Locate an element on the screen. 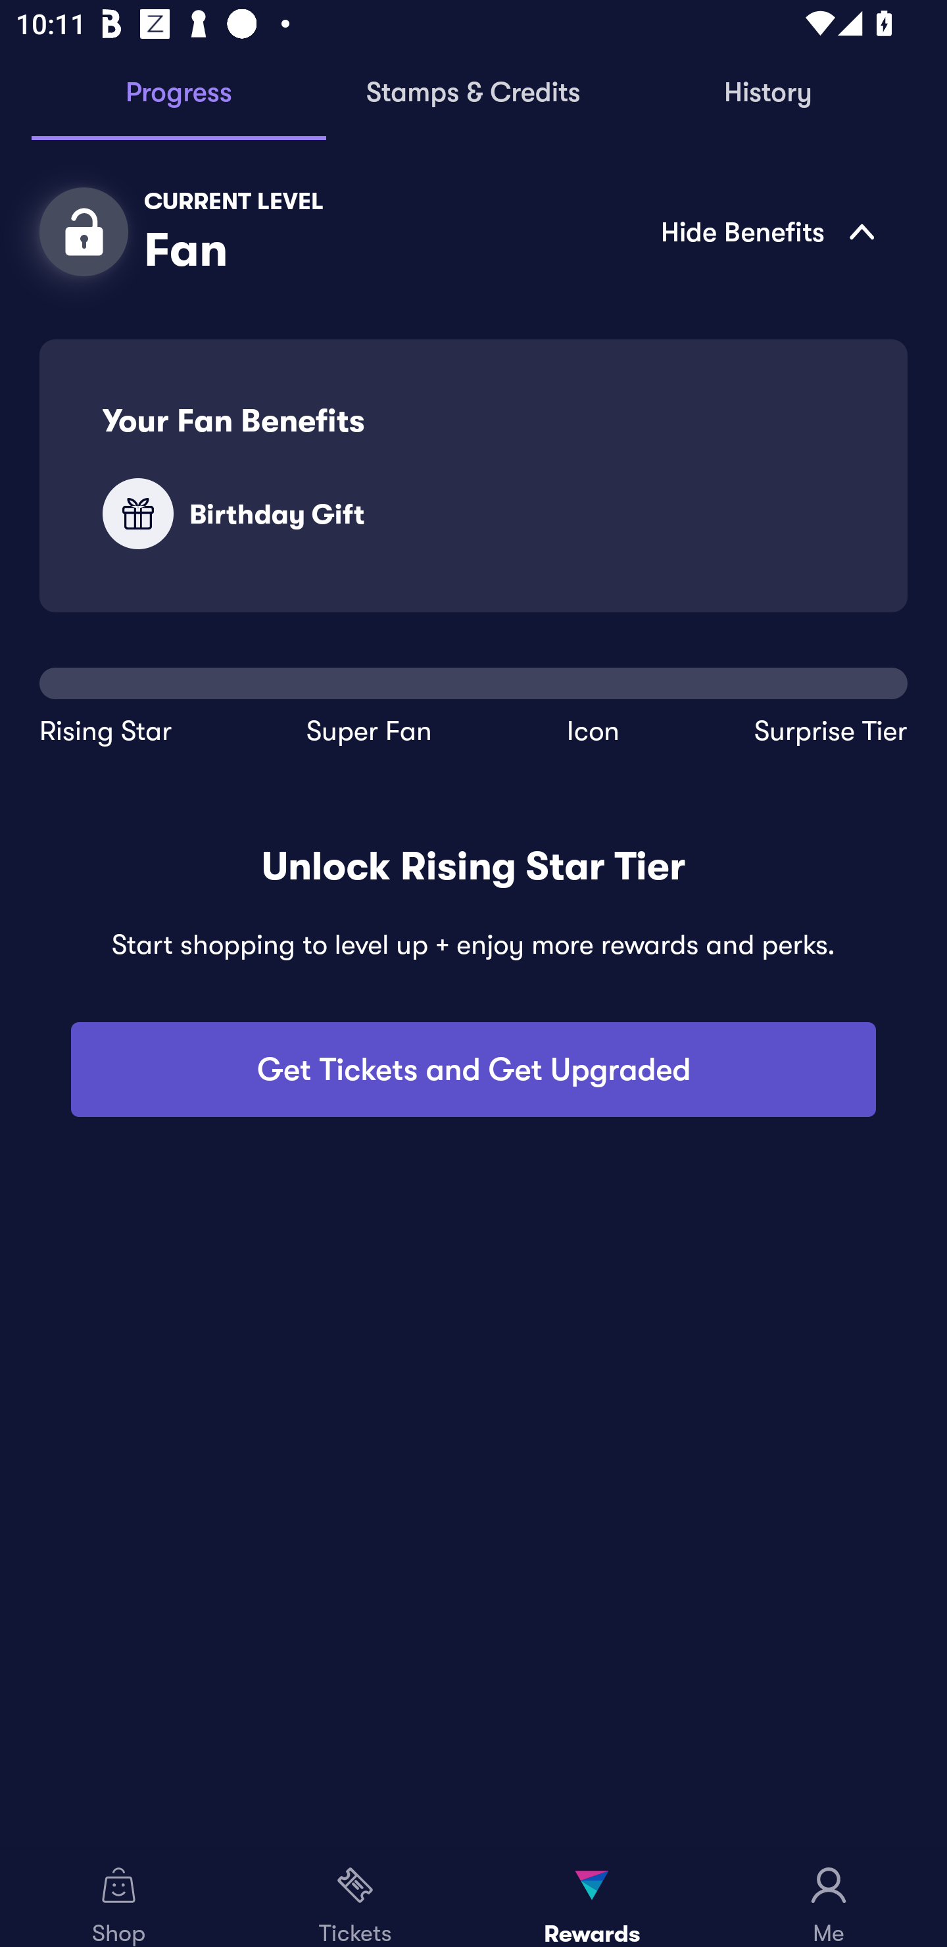 This screenshot has width=947, height=1947. Tickets is located at coordinates (355, 1899).